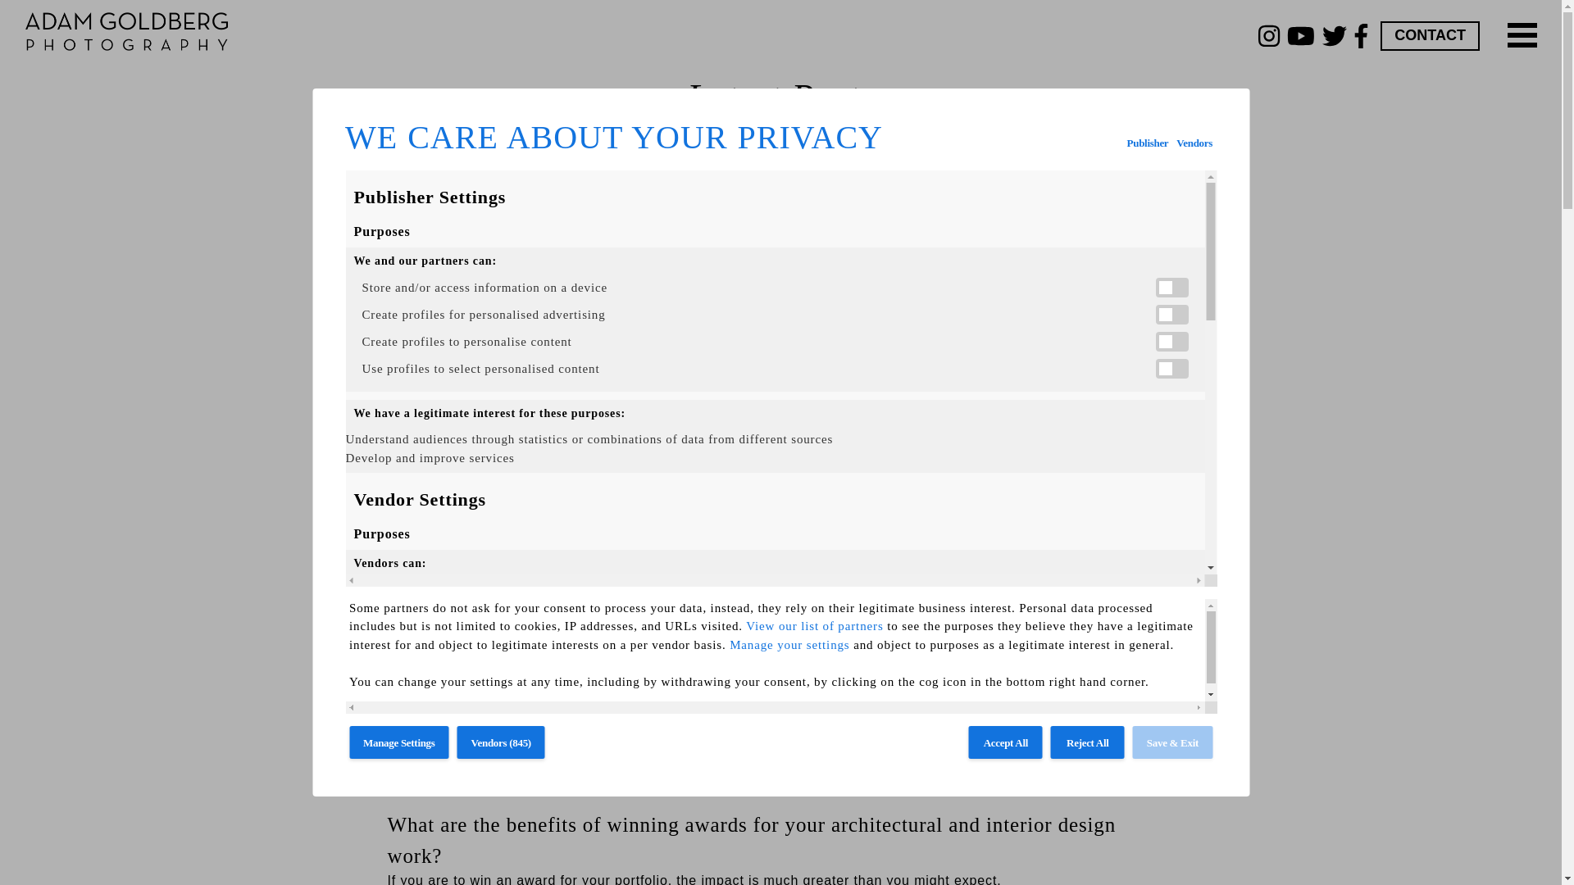 Image resolution: width=1574 pixels, height=885 pixels. I want to click on Manage your settings, so click(790, 644).